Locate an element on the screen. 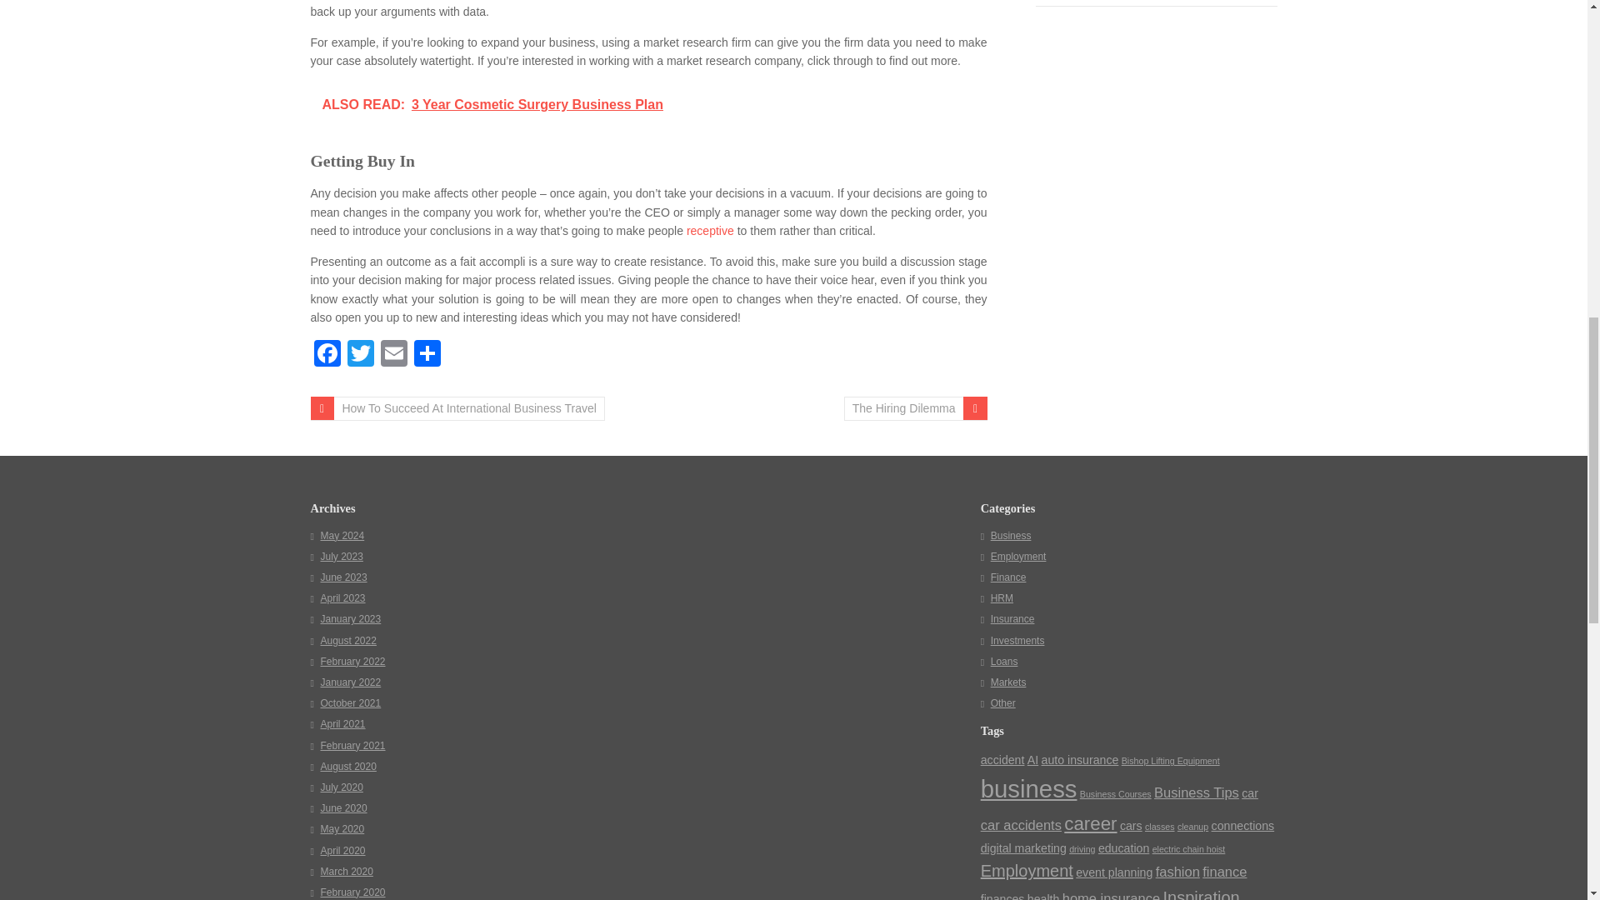  Email is located at coordinates (392, 355).